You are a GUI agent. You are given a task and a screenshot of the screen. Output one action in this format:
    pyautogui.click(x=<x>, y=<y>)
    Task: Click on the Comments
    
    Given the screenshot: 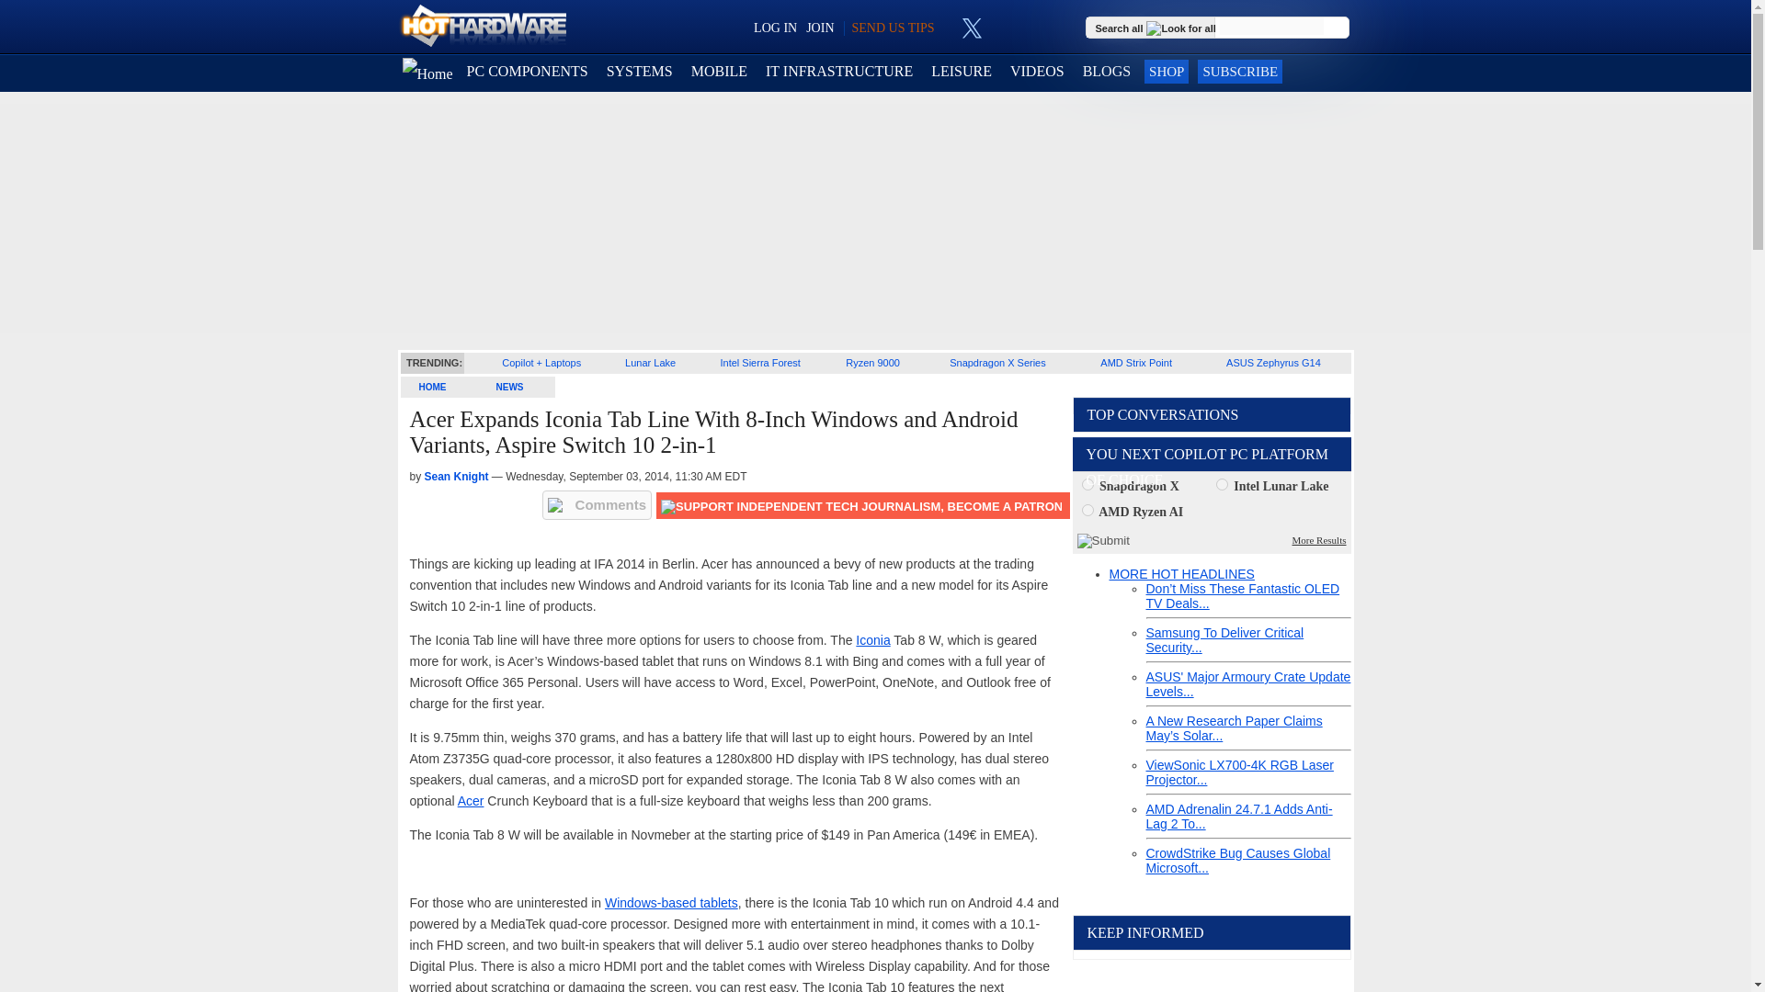 What is the action you would take?
    pyautogui.click(x=598, y=504)
    